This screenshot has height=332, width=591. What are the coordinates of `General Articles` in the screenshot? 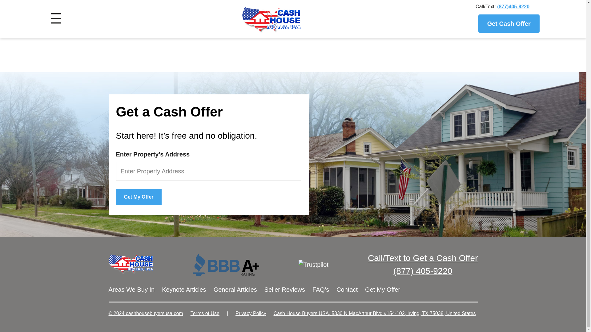 It's located at (235, 289).